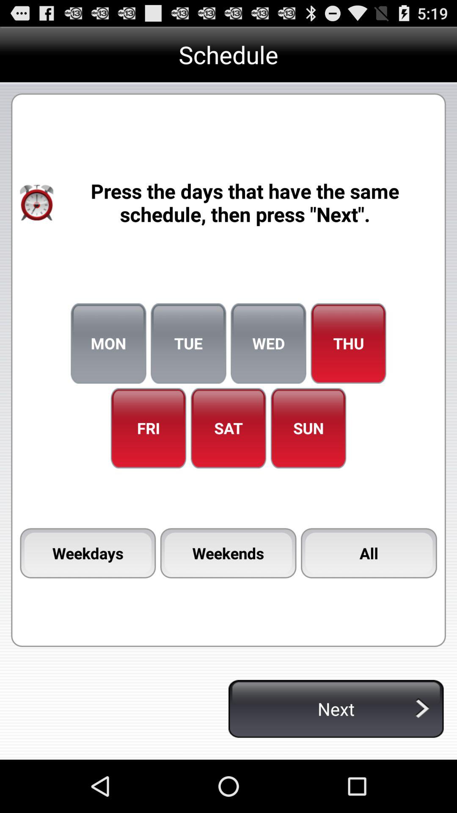 Image resolution: width=457 pixels, height=813 pixels. Describe the element at coordinates (308, 428) in the screenshot. I see `scroll to sun` at that location.